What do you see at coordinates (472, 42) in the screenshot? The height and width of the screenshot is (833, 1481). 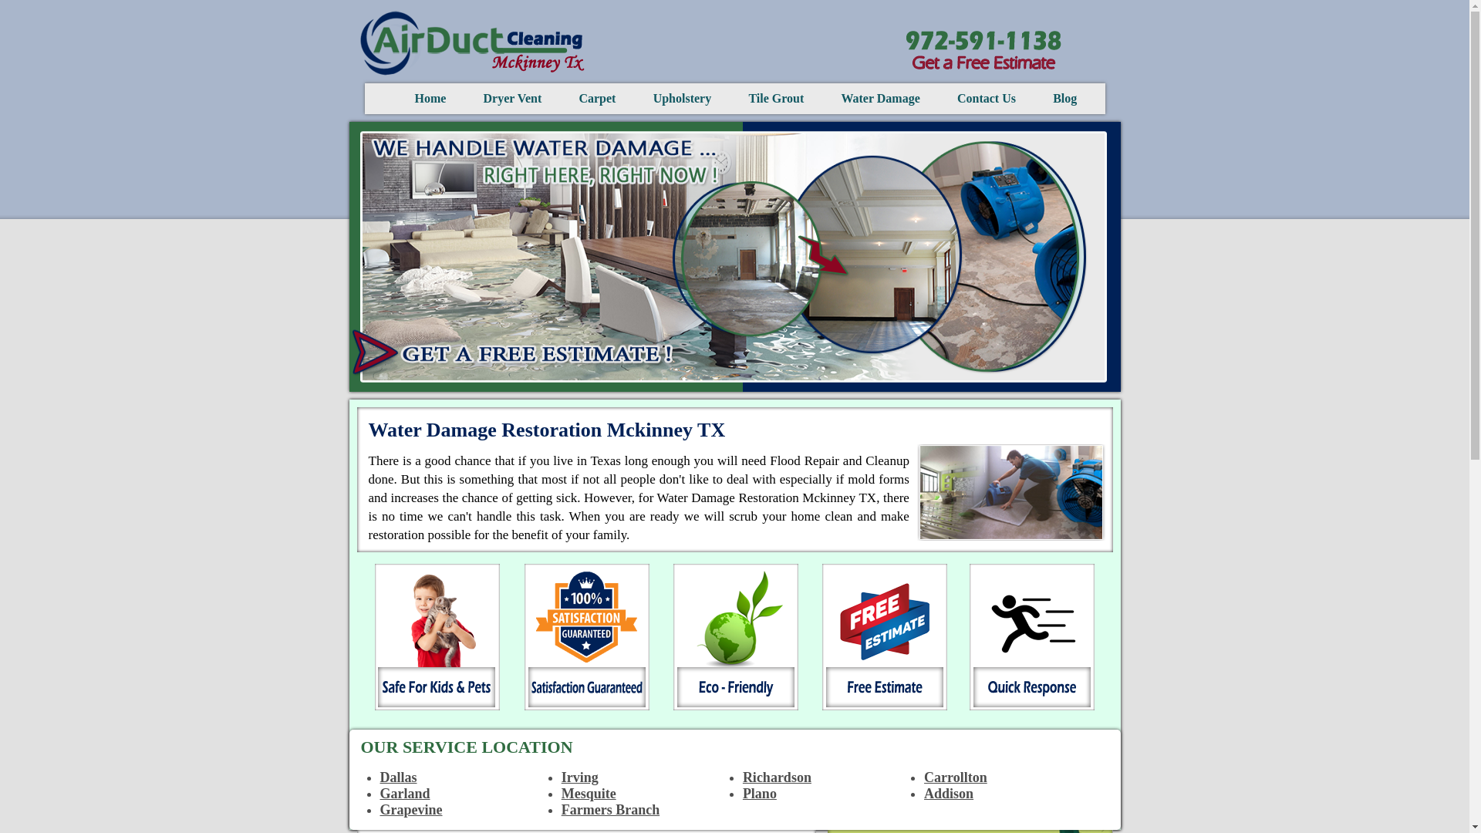 I see `Air Duct Cleaning Mckinney TX` at bounding box center [472, 42].